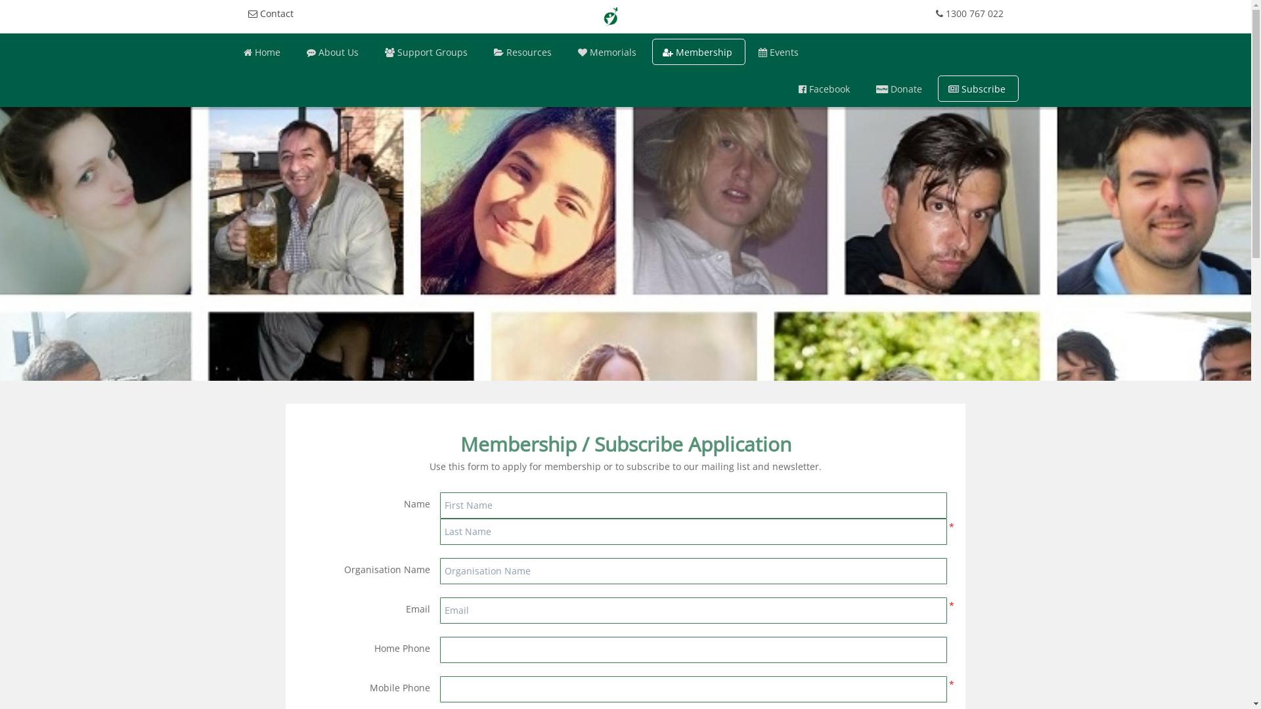 This screenshot has height=709, width=1261. I want to click on Resources, so click(524, 52).